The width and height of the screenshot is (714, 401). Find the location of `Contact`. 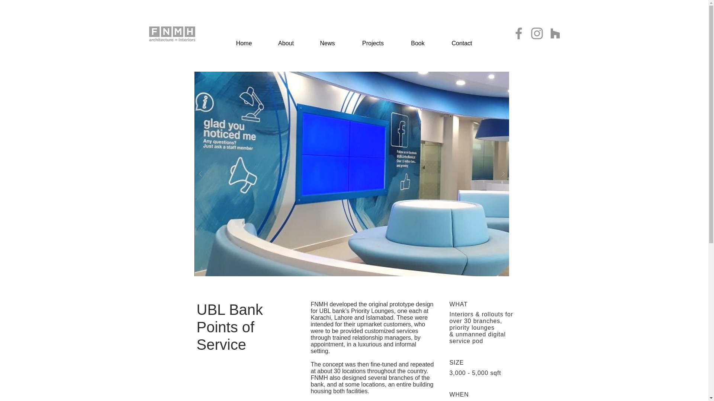

Contact is located at coordinates (461, 40).